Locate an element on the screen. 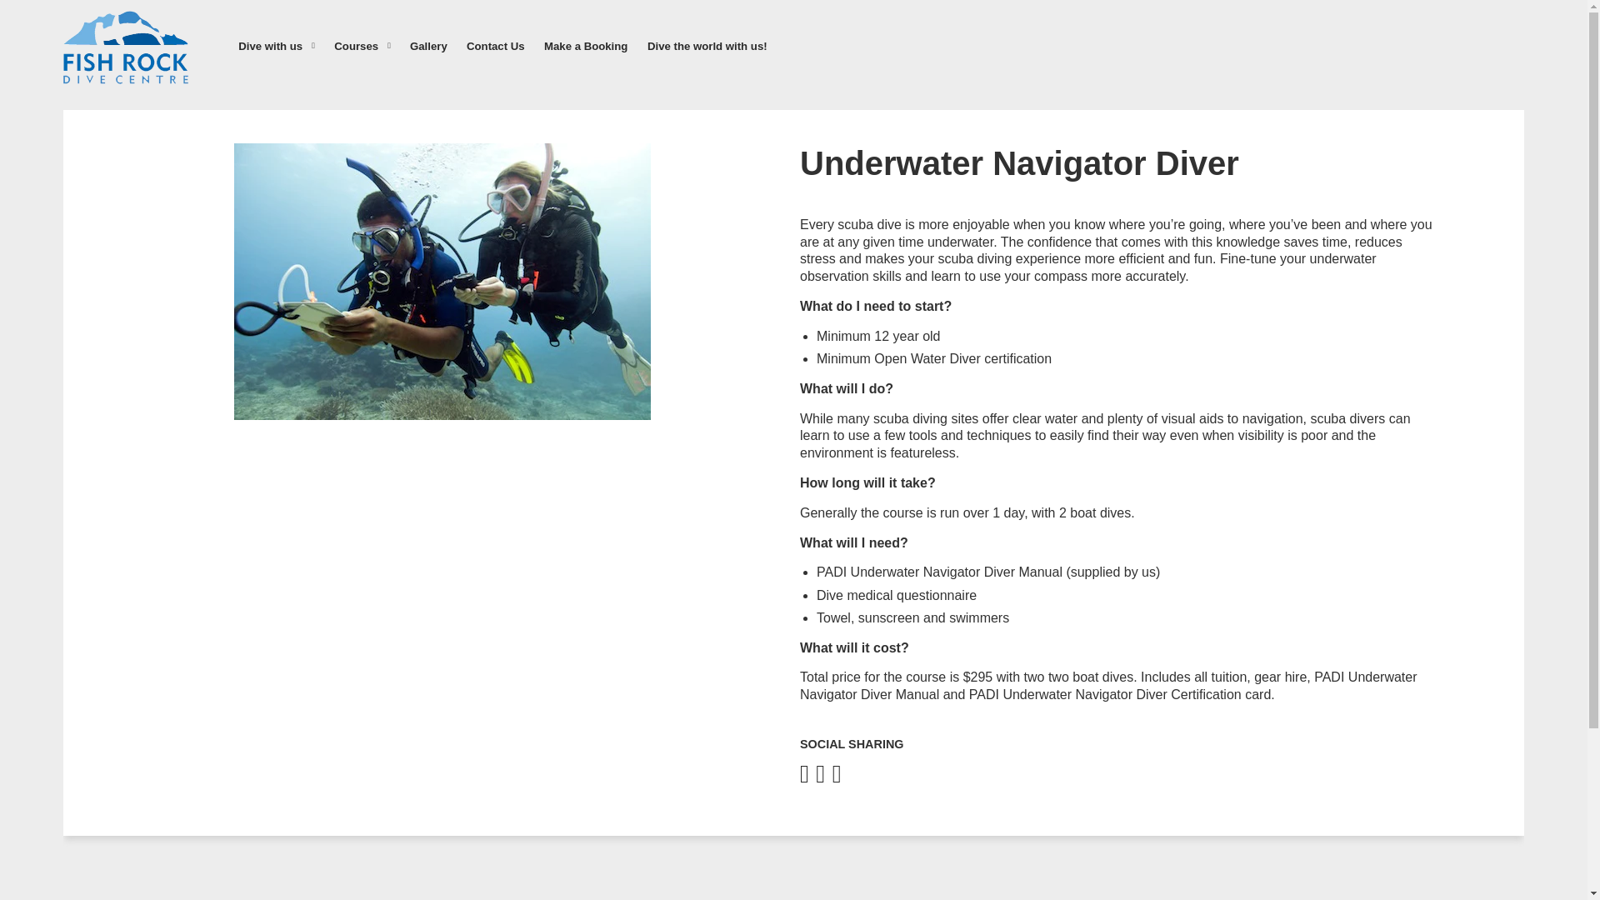 Image resolution: width=1600 pixels, height=900 pixels. Contact Us is located at coordinates (495, 46).